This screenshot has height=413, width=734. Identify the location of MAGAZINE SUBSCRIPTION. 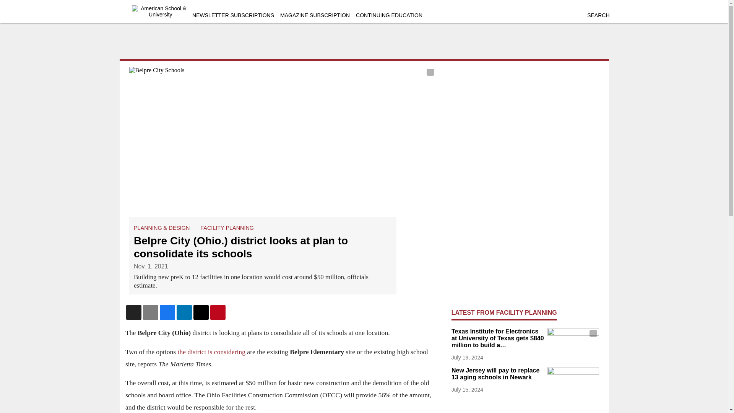
(315, 15).